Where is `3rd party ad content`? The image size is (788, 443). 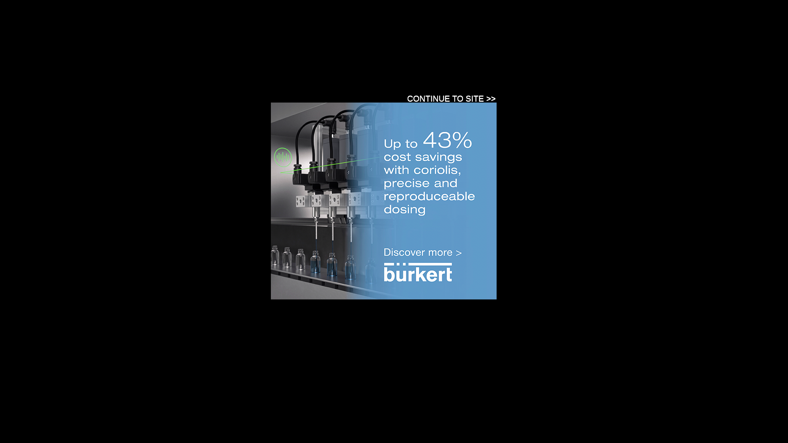 3rd party ad content is located at coordinates (115, 244).